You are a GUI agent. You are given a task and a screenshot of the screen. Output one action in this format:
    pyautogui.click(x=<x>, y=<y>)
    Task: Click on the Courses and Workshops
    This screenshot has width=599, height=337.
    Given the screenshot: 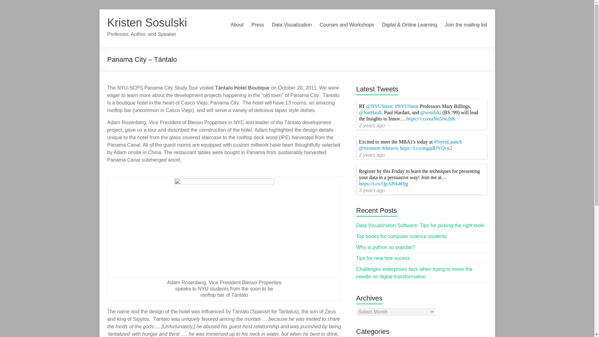 What is the action you would take?
    pyautogui.click(x=346, y=25)
    